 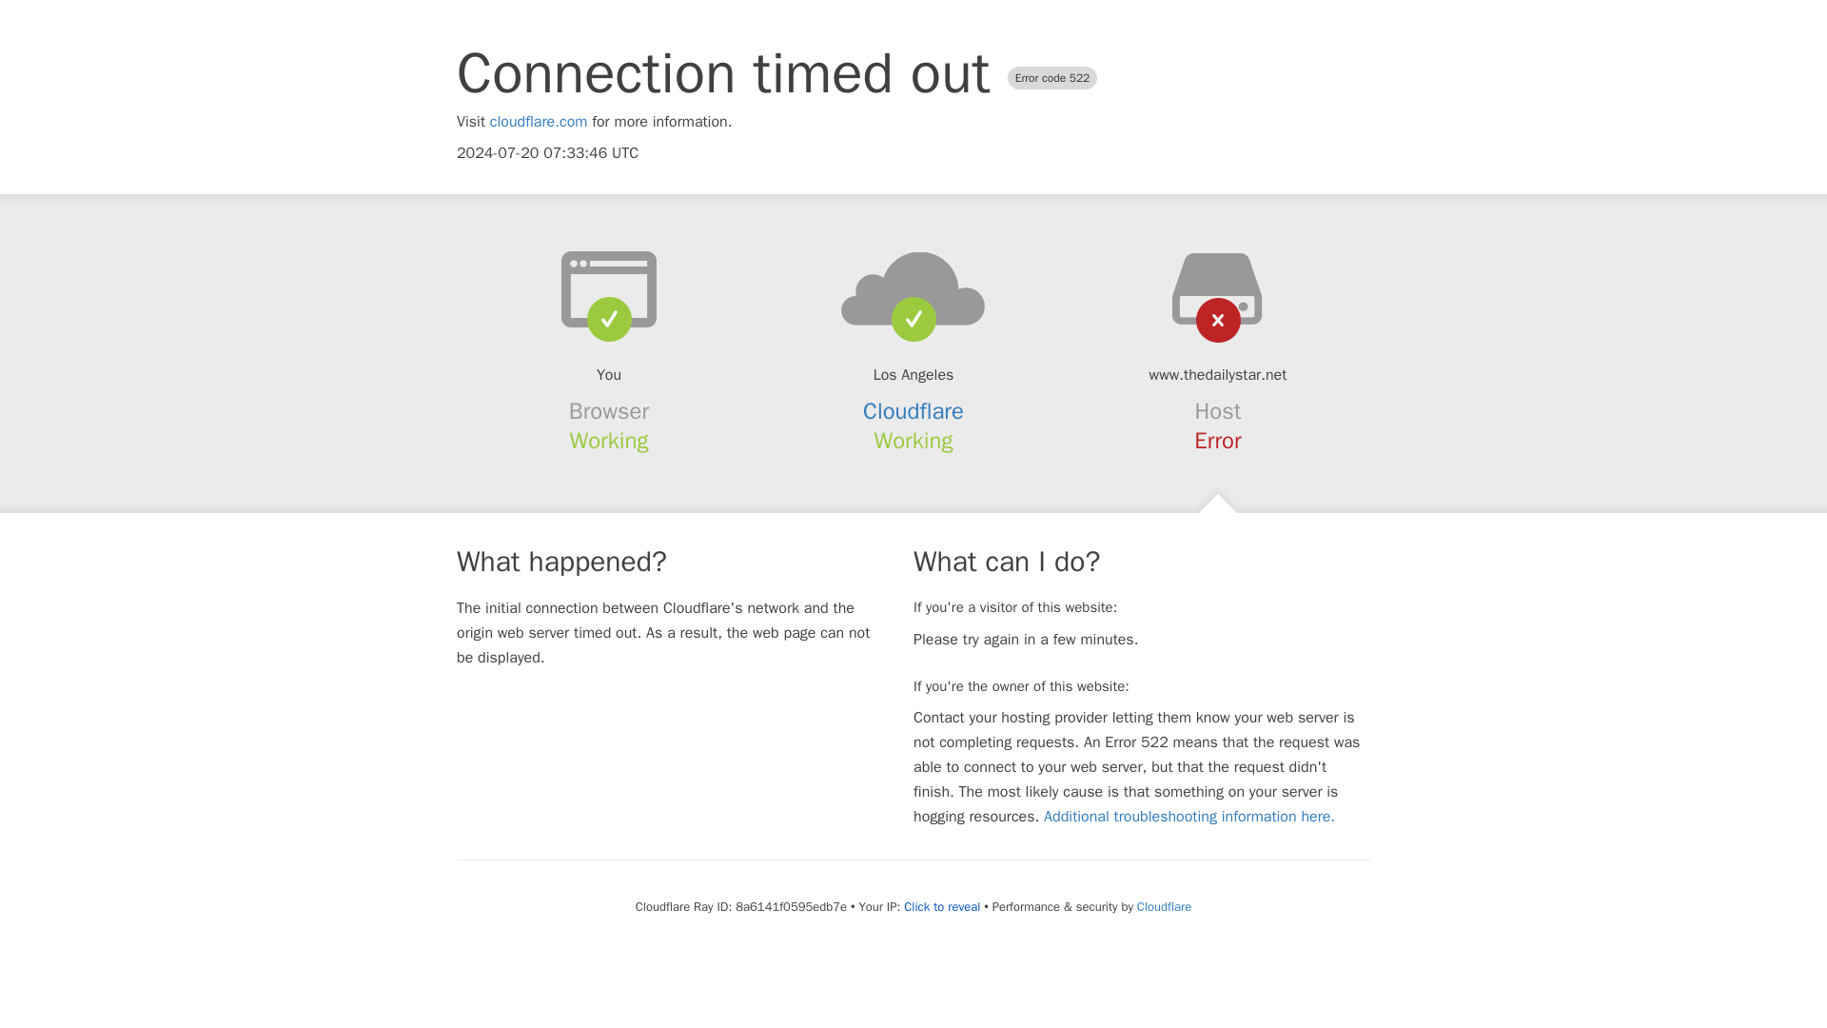 I want to click on Additional troubleshooting information here., so click(x=1189, y=817).